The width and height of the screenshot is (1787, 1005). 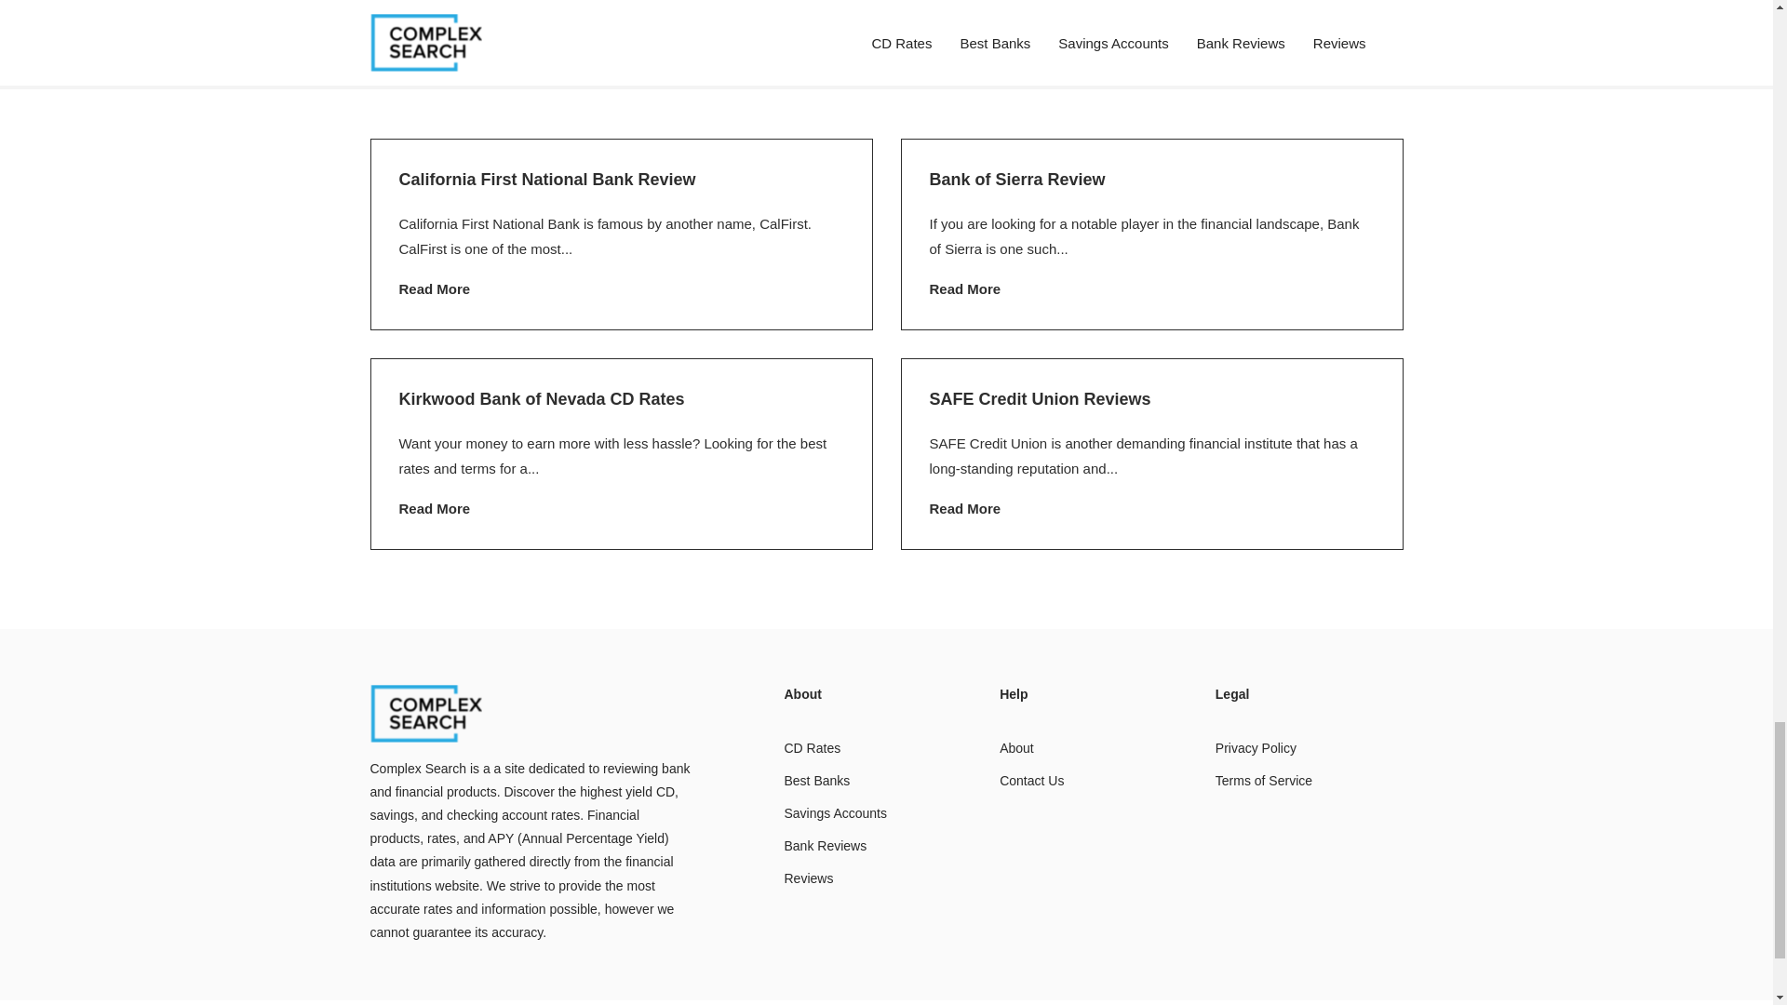 What do you see at coordinates (434, 508) in the screenshot?
I see `Read More` at bounding box center [434, 508].